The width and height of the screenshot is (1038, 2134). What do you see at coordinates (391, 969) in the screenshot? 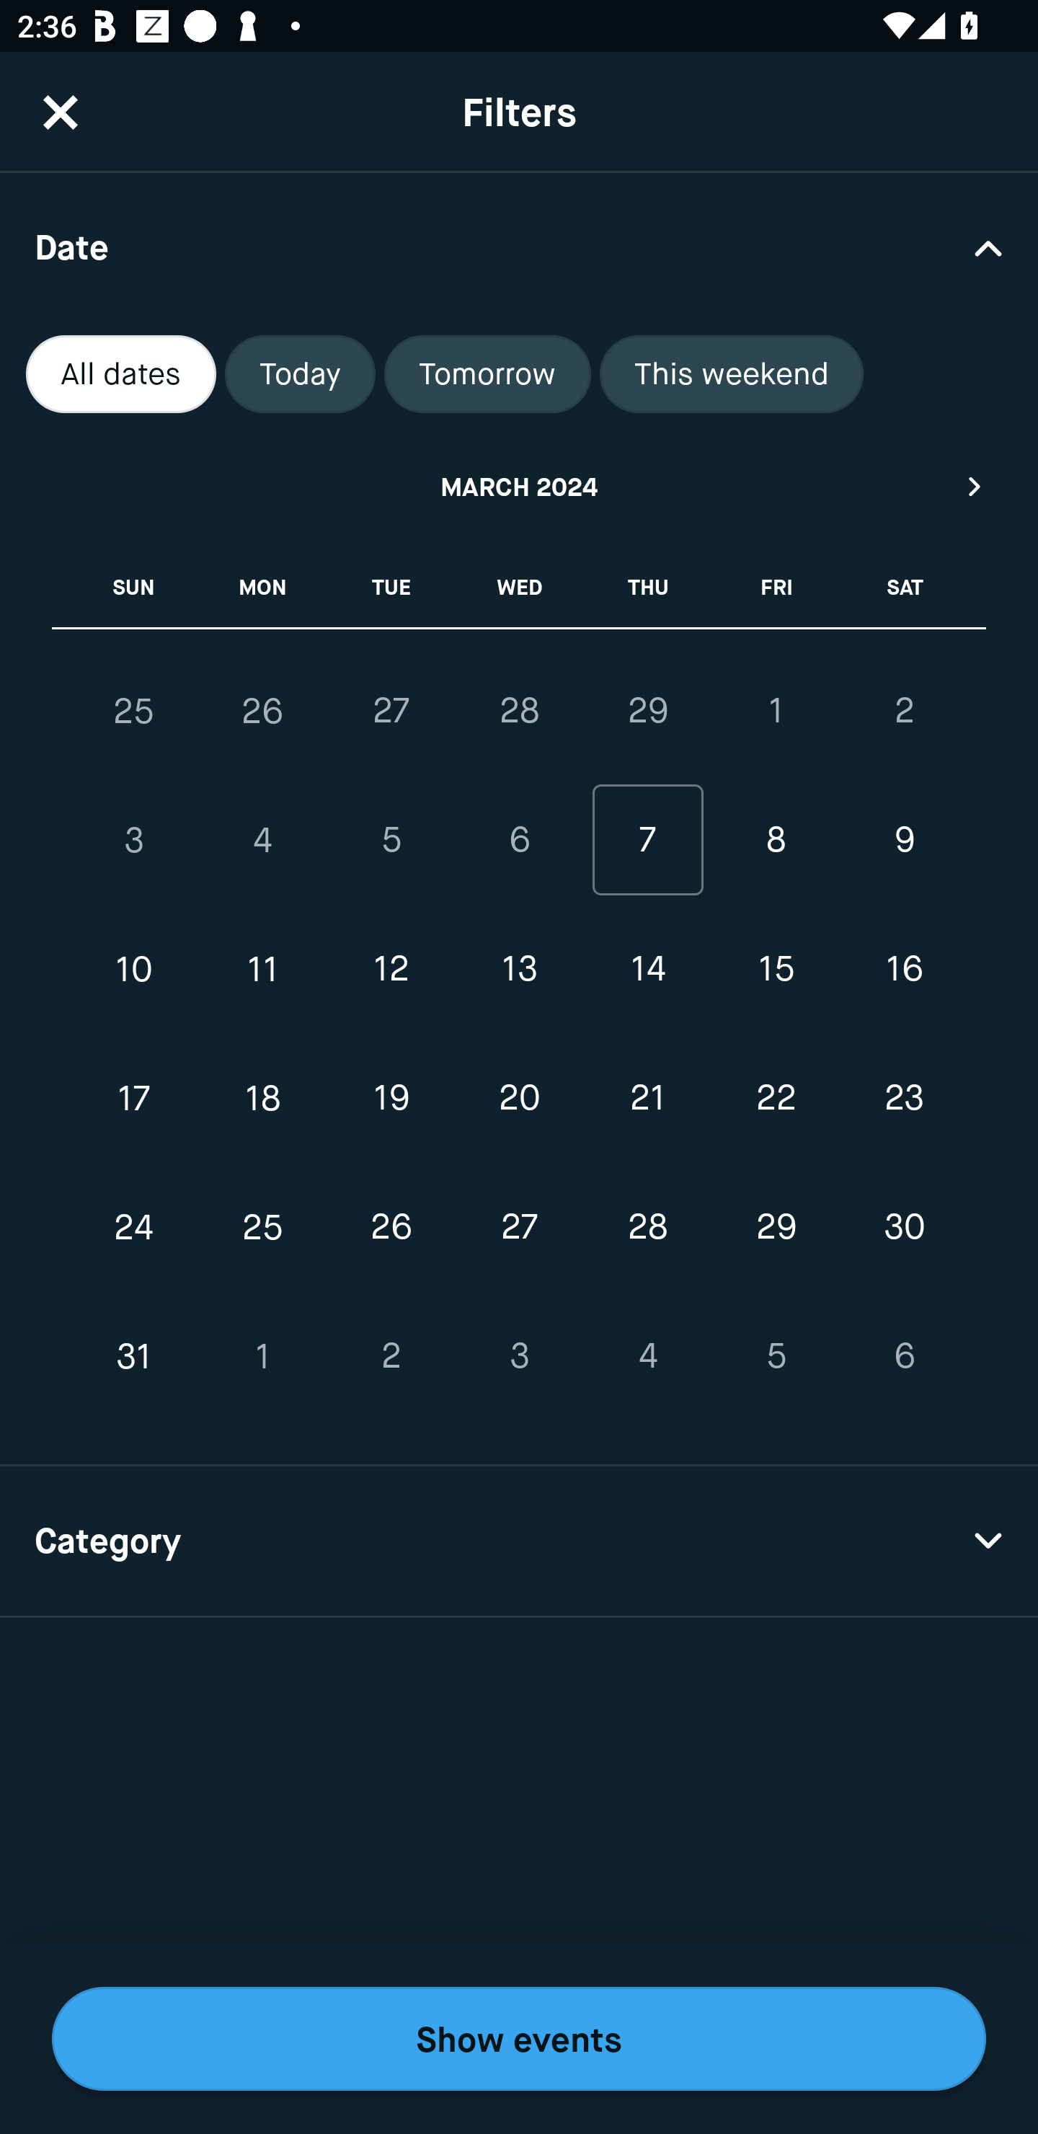
I see `12` at bounding box center [391, 969].